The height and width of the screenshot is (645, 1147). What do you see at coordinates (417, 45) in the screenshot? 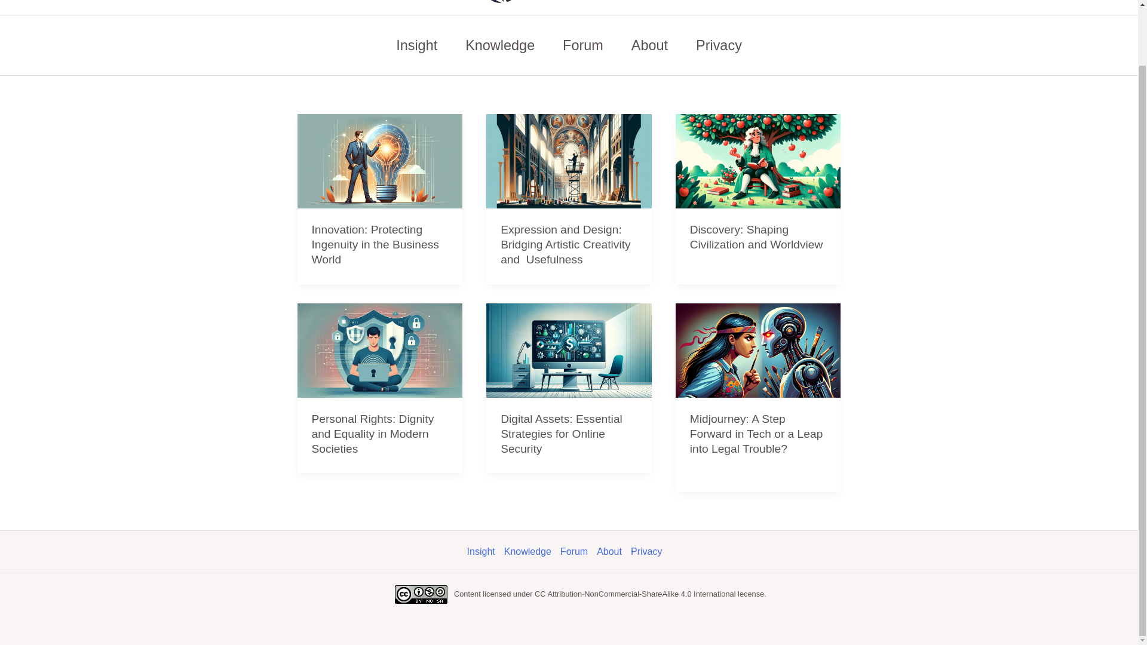
I see `Insight` at bounding box center [417, 45].